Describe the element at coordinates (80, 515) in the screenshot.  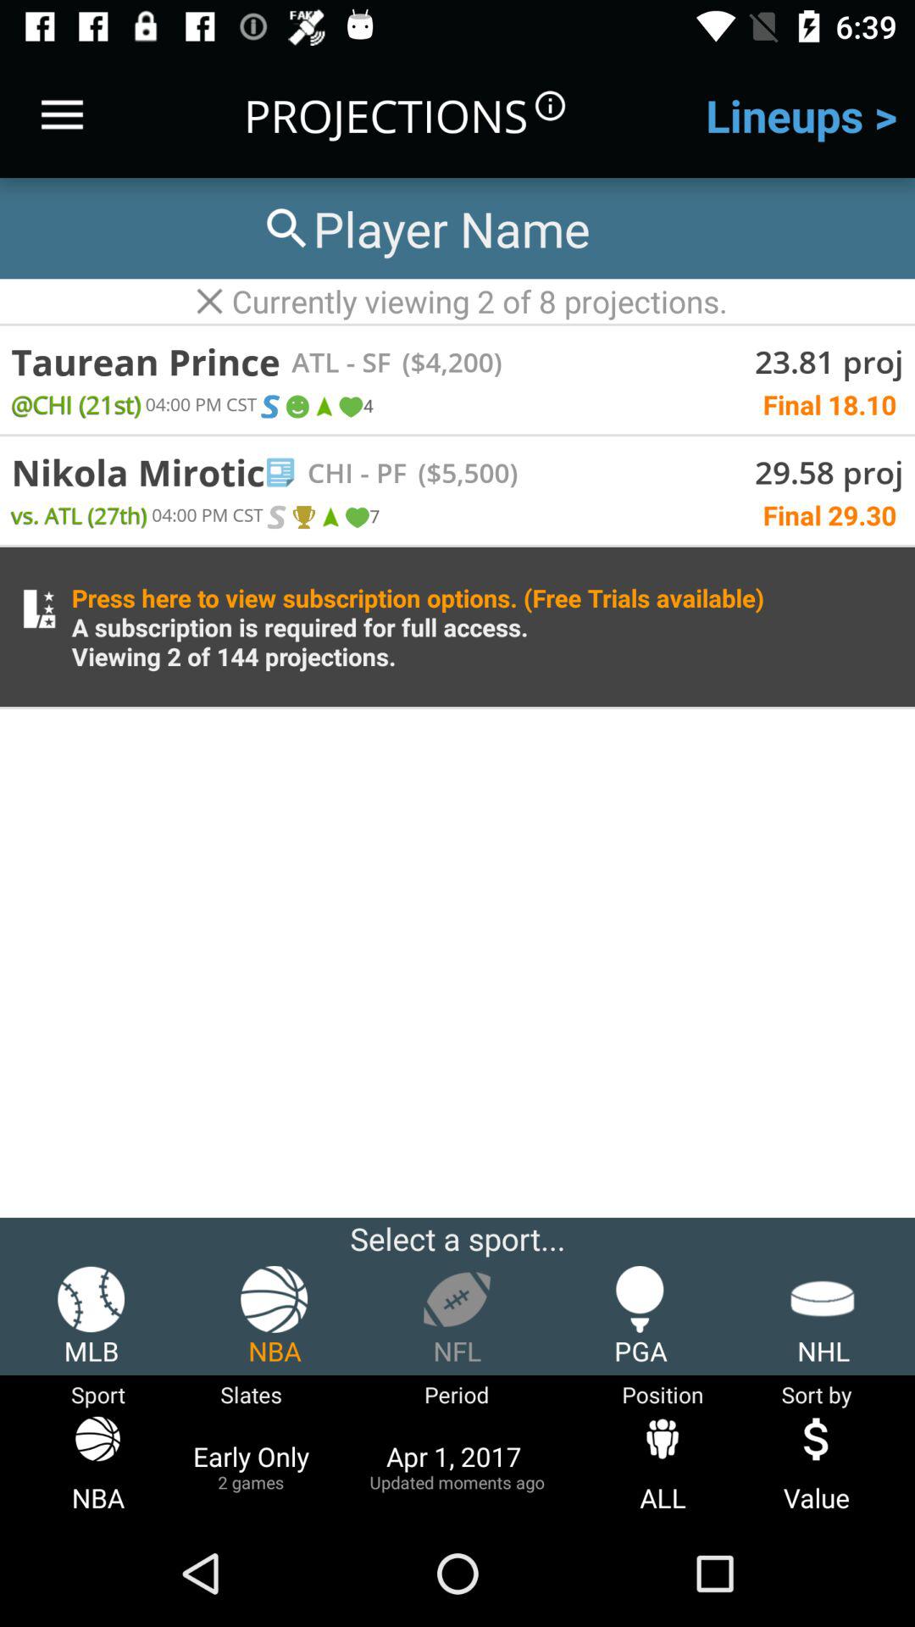
I see `launch the item to the left of the 04 00 pm icon` at that location.